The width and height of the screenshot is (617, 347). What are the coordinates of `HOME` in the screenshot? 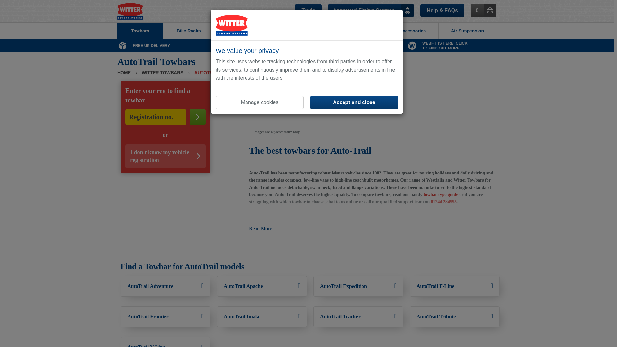 It's located at (124, 73).